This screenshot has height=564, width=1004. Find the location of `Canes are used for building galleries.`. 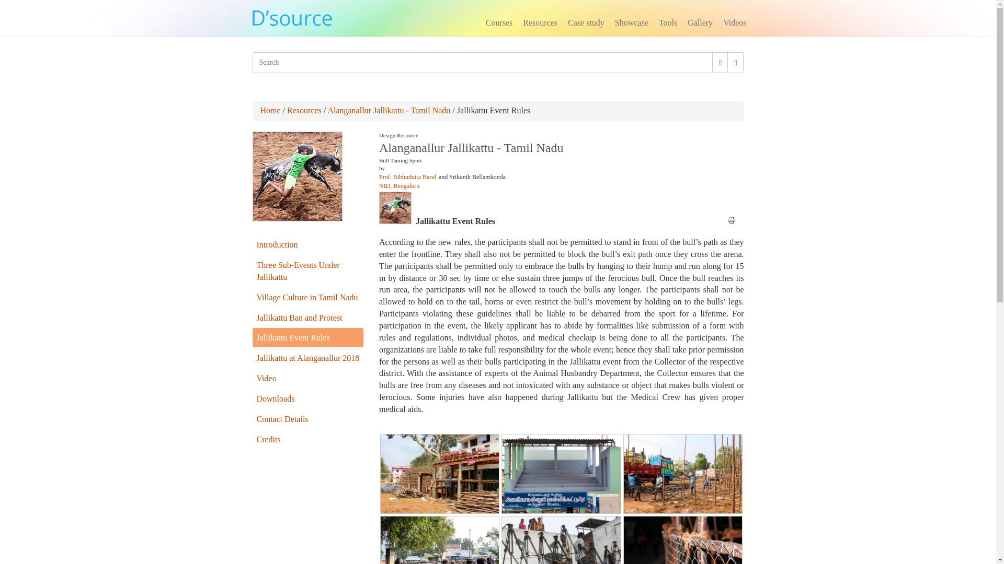

Canes are used for building galleries. is located at coordinates (683, 473).